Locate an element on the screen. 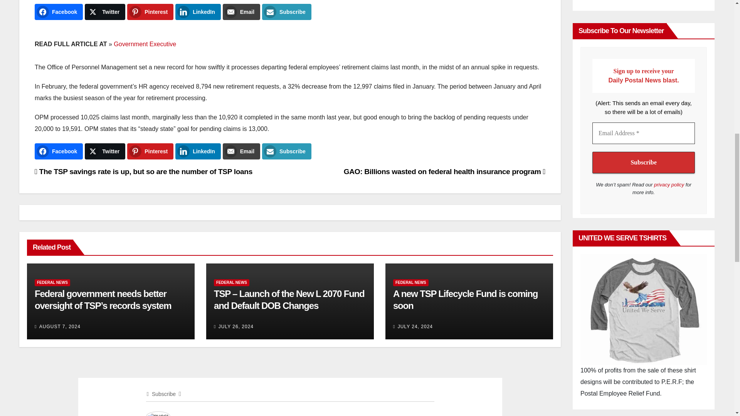 The width and height of the screenshot is (740, 416). Subscribe is located at coordinates (287, 151).